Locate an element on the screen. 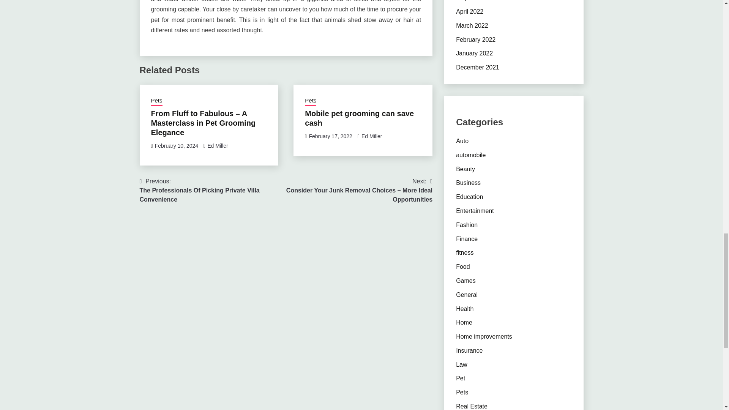 This screenshot has width=729, height=410. Pets is located at coordinates (311, 101).